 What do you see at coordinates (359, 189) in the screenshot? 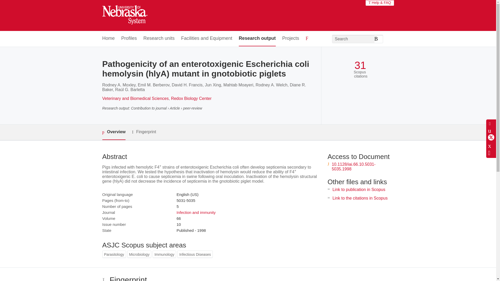
I see `Link to publication in Scopus` at bounding box center [359, 189].